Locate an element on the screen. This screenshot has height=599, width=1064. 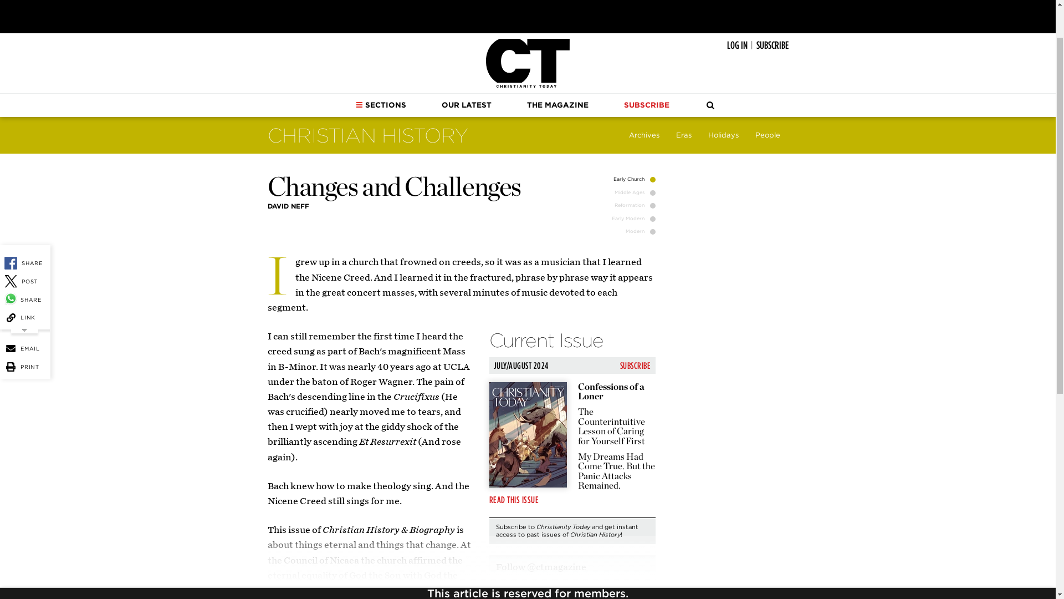
Christianity Today is located at coordinates (528, 63).